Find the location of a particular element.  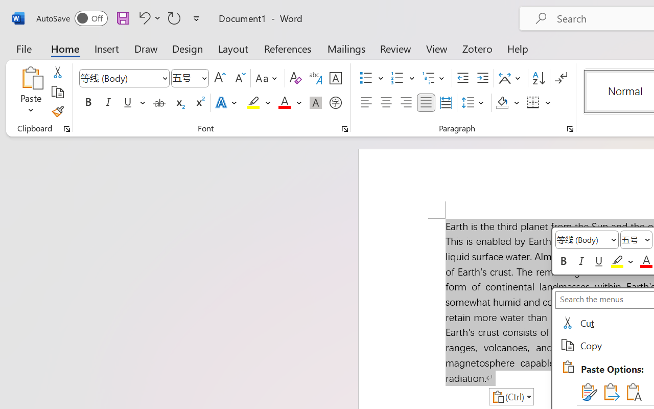

Subscript is located at coordinates (179, 103).